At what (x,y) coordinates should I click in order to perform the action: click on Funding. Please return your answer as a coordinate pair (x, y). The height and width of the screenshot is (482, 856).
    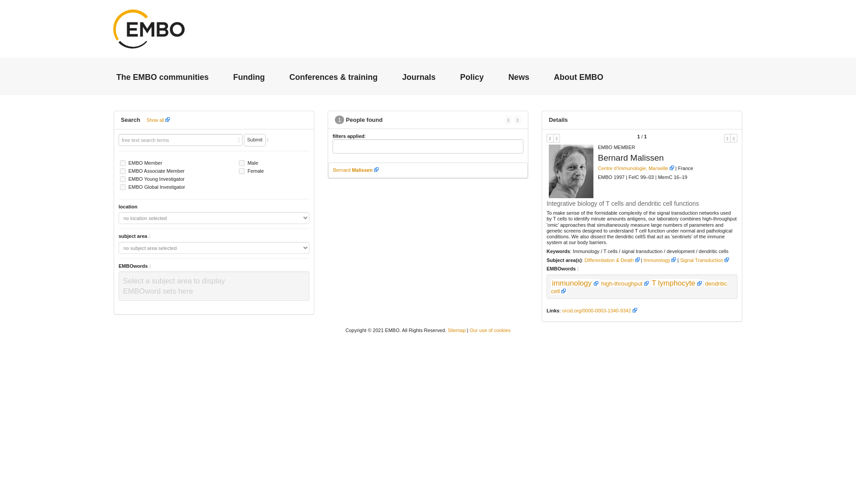
    Looking at the image, I should click on (249, 76).